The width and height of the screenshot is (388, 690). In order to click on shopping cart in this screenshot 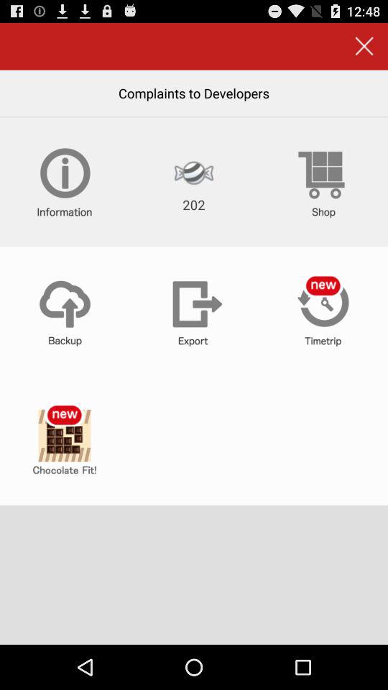, I will do `click(323, 182)`.